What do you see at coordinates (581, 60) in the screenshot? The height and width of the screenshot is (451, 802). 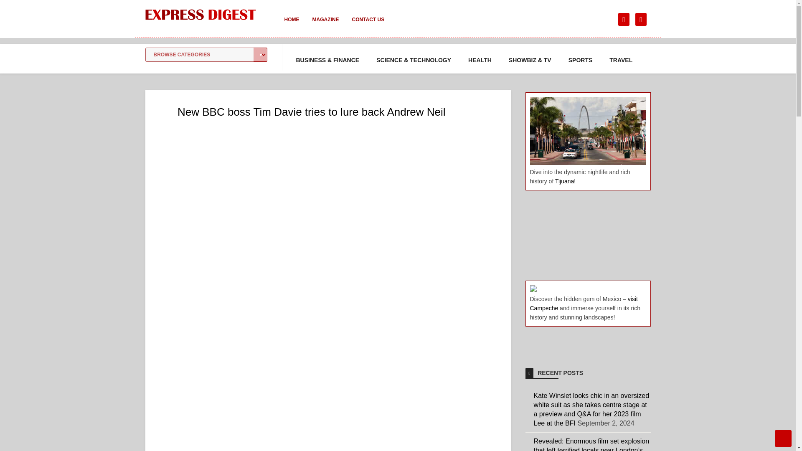 I see `SPORTS` at bounding box center [581, 60].